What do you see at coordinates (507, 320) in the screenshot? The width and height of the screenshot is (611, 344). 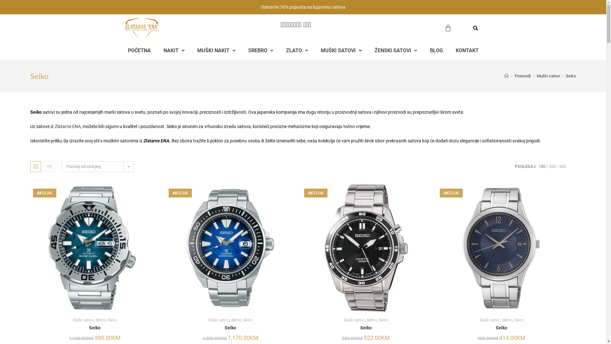 I see `Satovi` at bounding box center [507, 320].